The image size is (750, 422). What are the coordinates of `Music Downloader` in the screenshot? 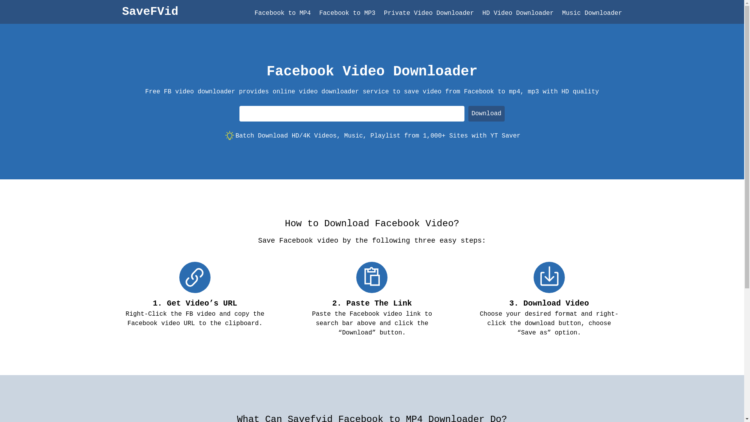 It's located at (592, 13).